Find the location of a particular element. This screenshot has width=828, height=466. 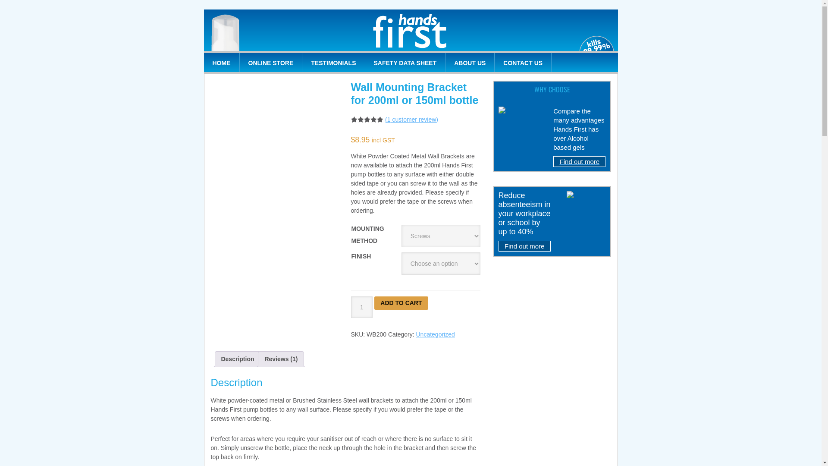

Reviews (1) is located at coordinates (281, 359).